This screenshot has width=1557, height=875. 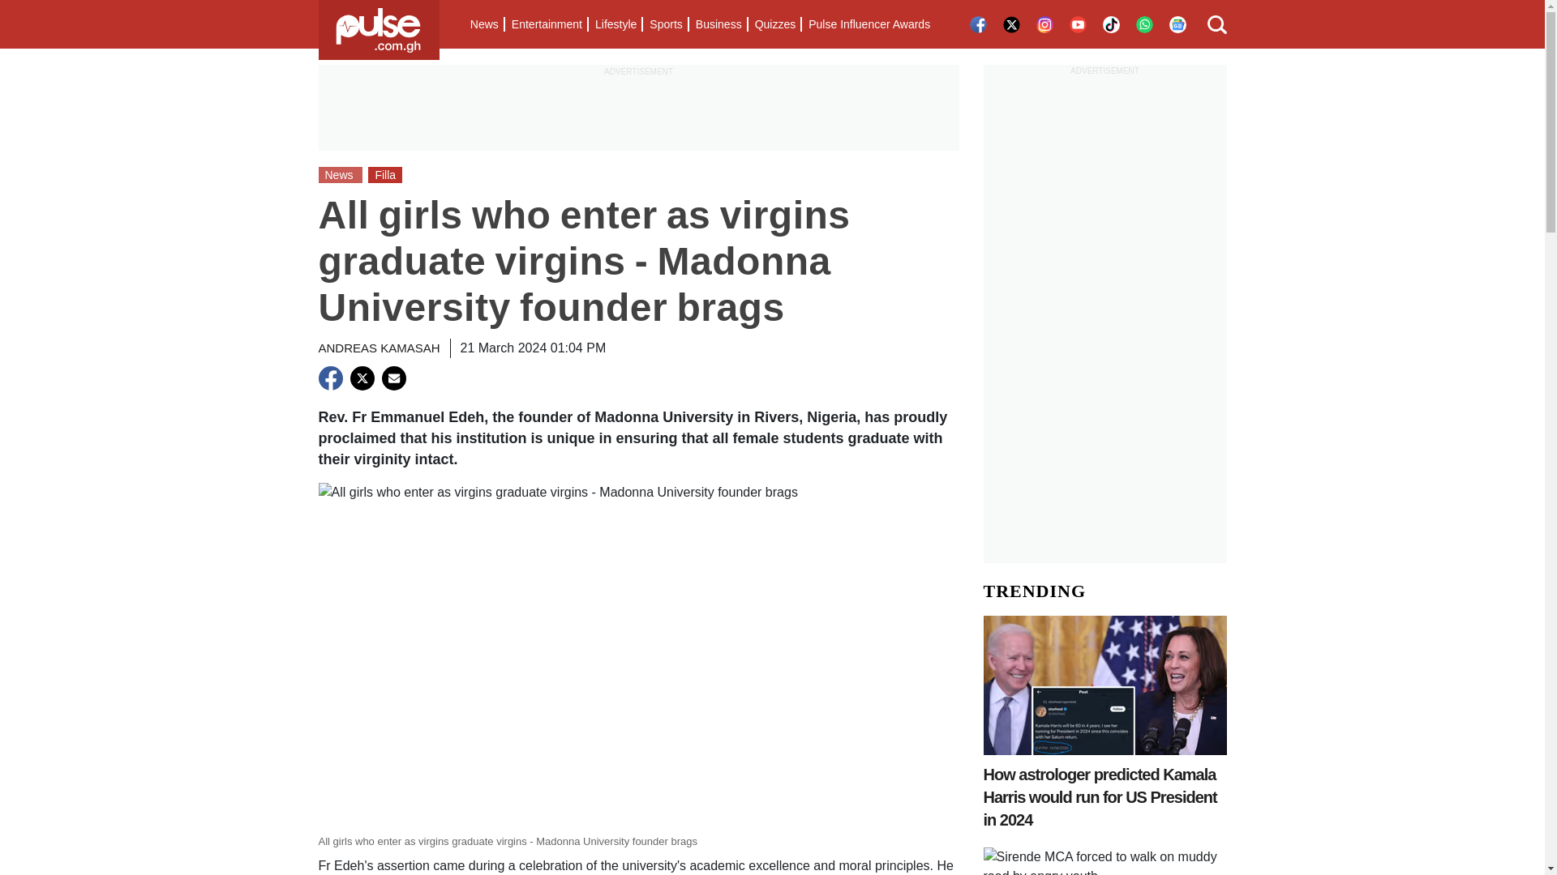 I want to click on News, so click(x=484, y=24).